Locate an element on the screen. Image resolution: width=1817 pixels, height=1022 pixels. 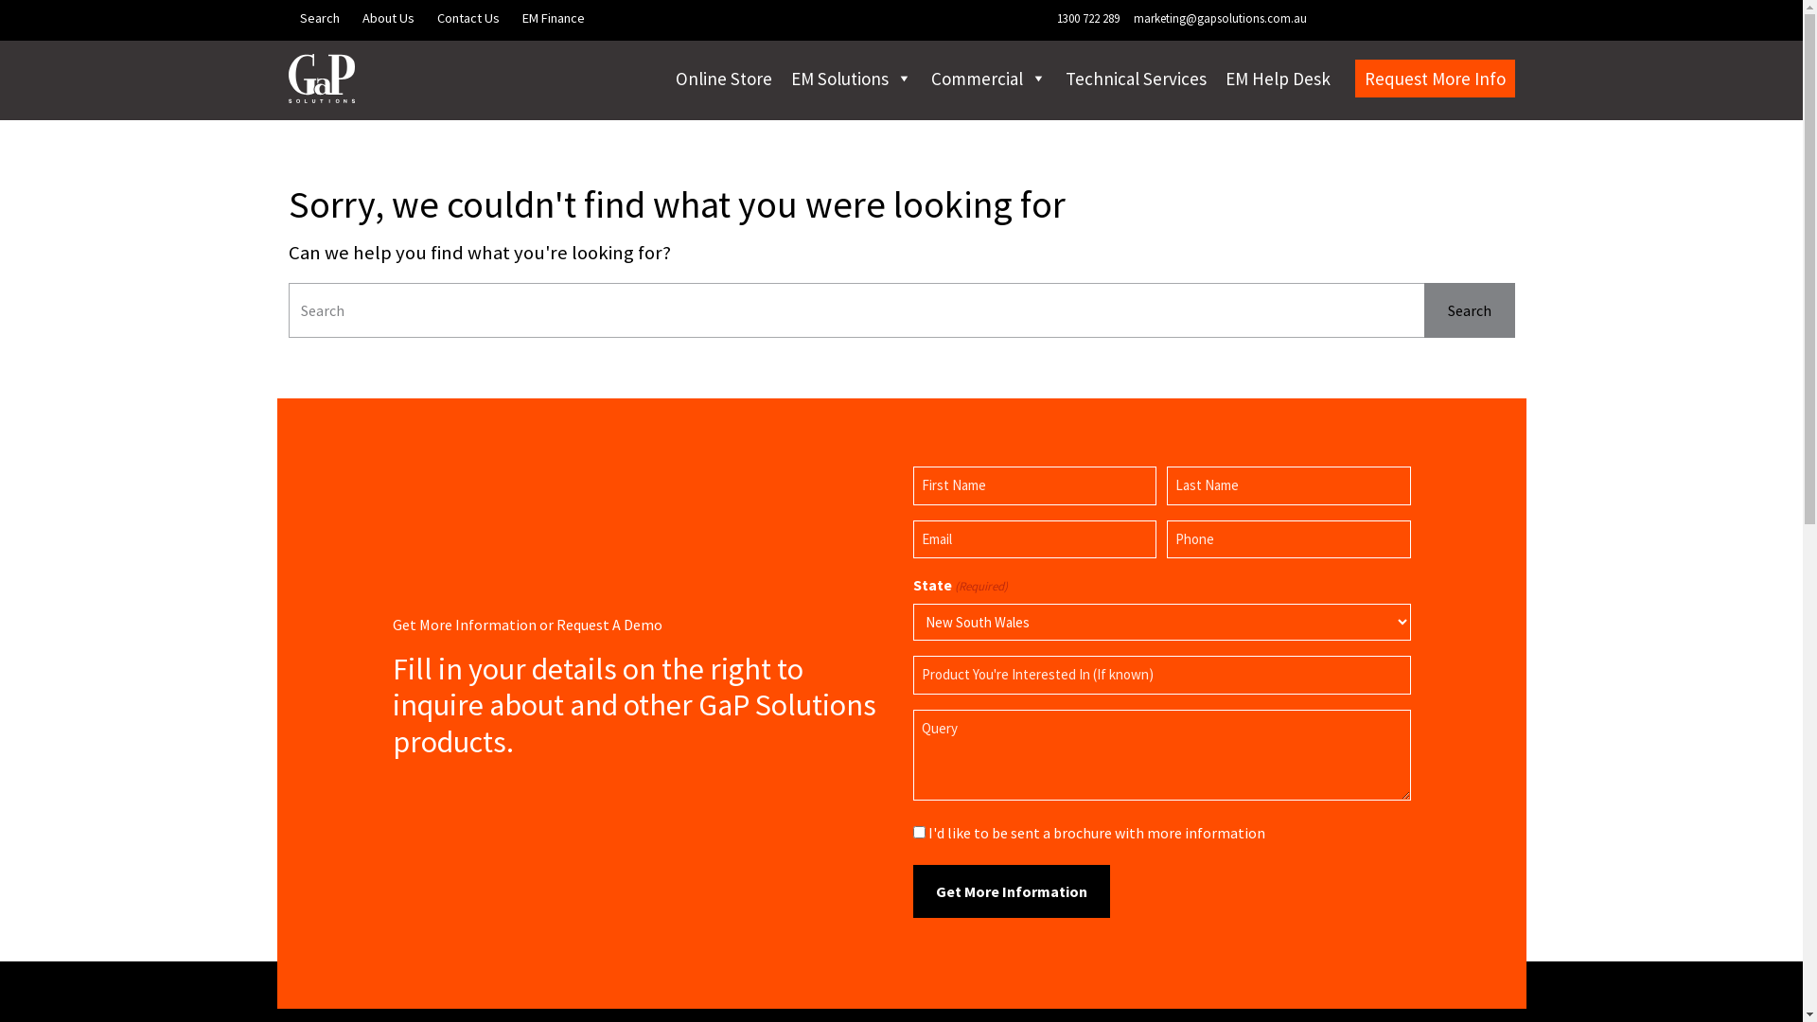
marketing@gapsolutions.com.au is located at coordinates (1219, 19).